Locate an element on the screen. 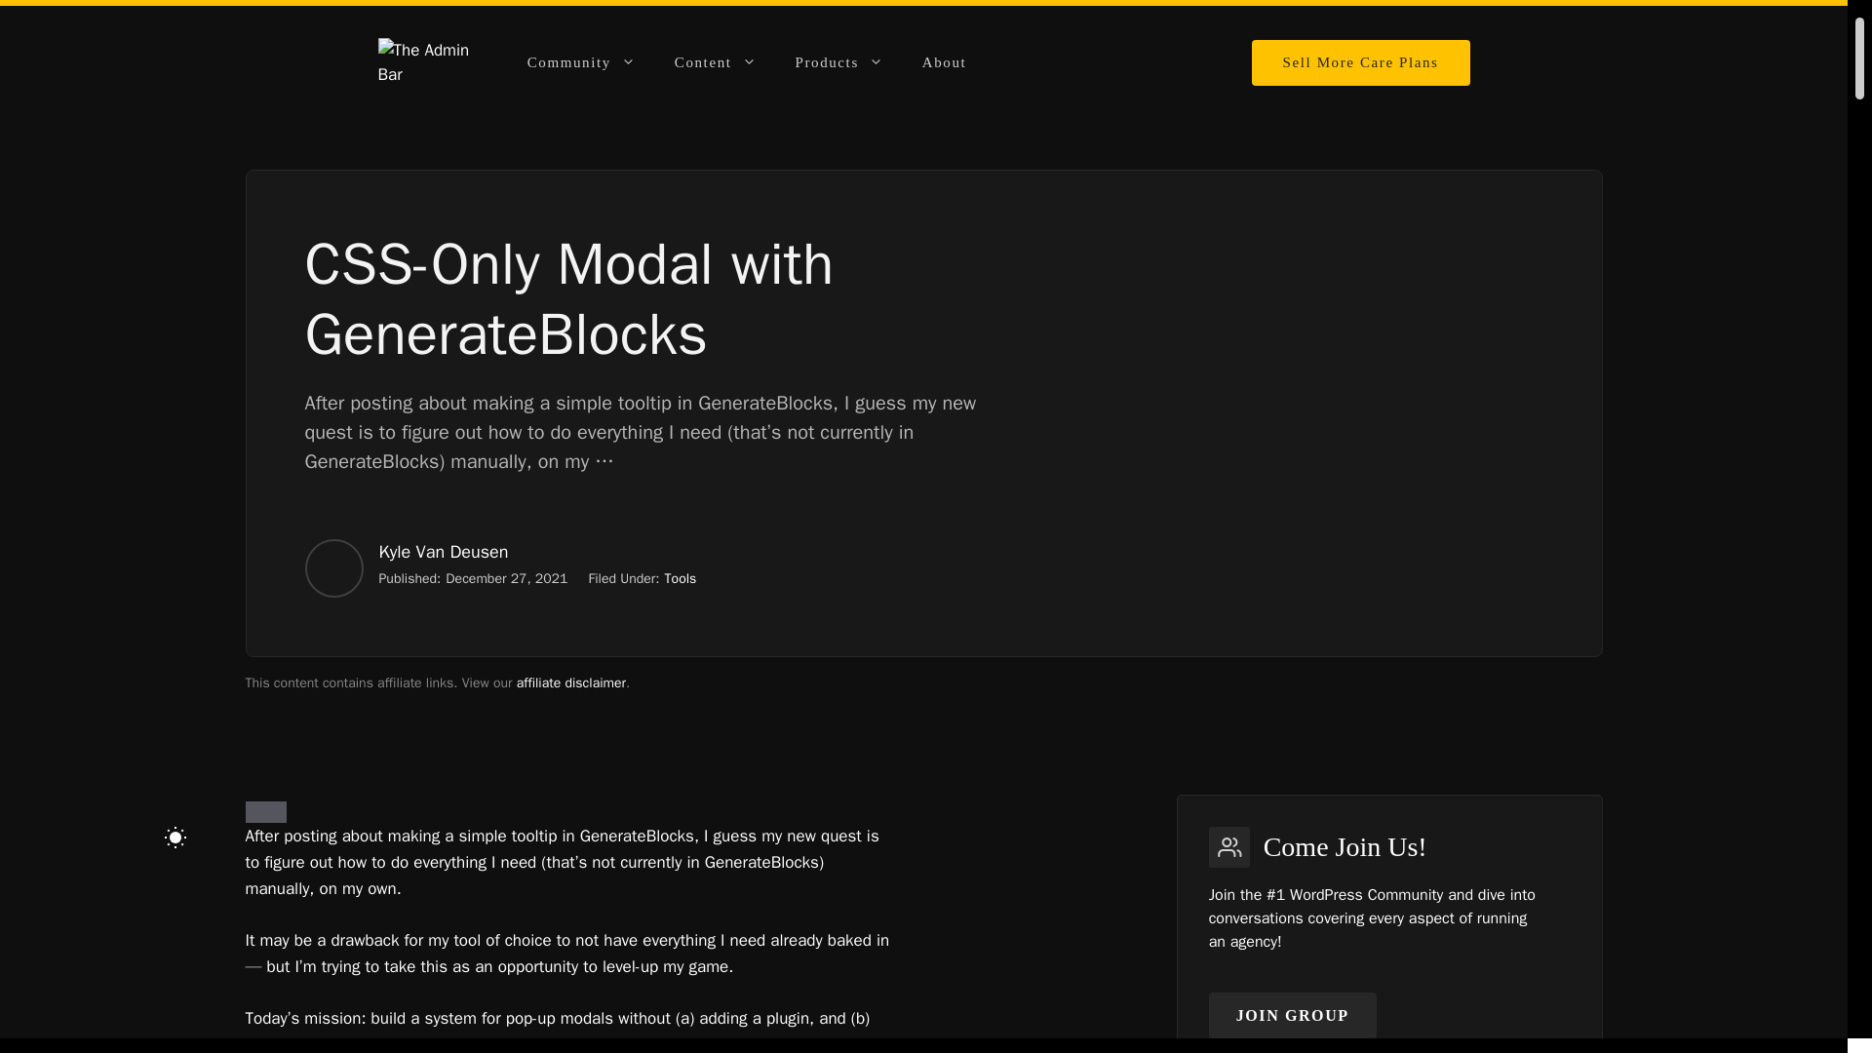  GenerateBlocks is located at coordinates (762, 862).